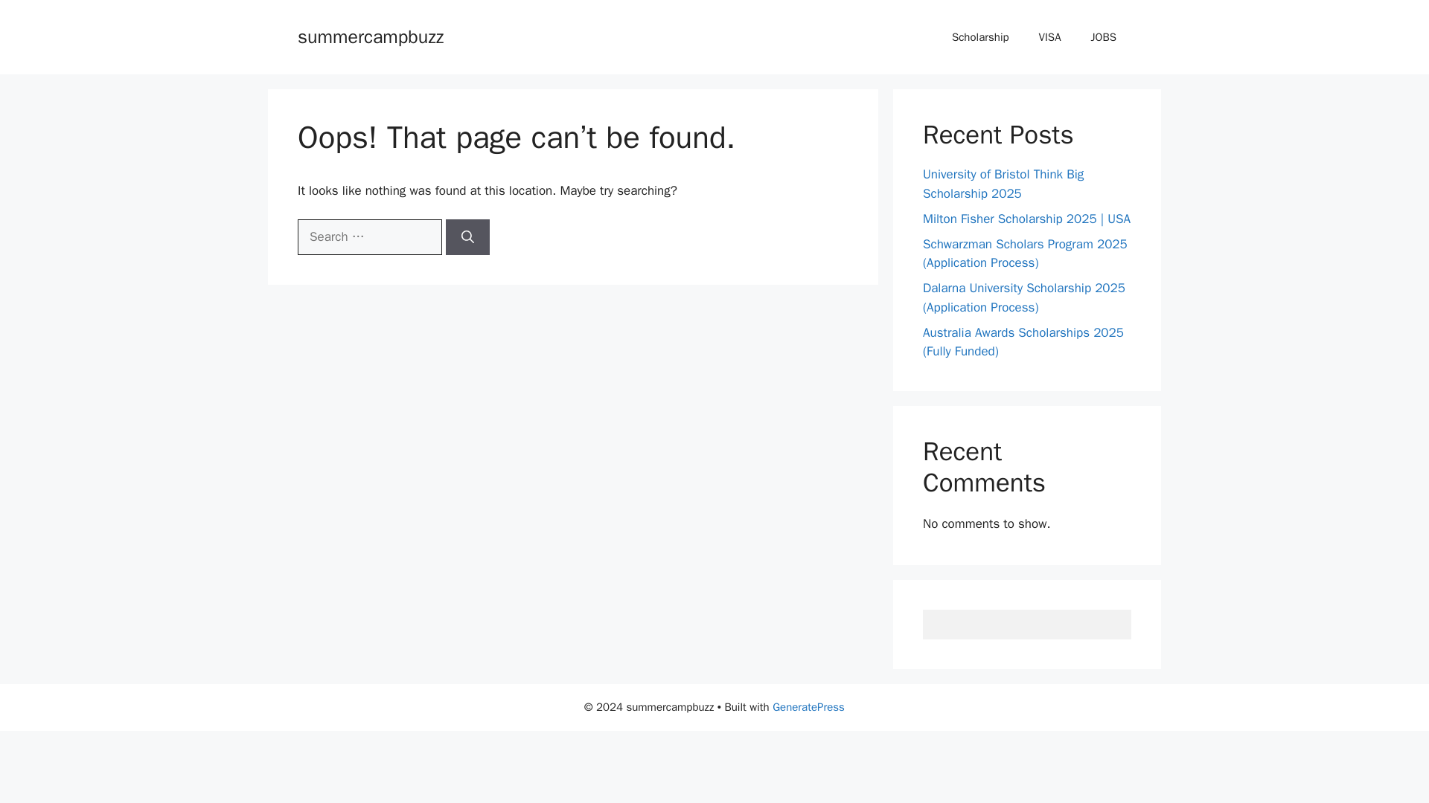 The image size is (1429, 803). I want to click on JOBS, so click(1103, 37).